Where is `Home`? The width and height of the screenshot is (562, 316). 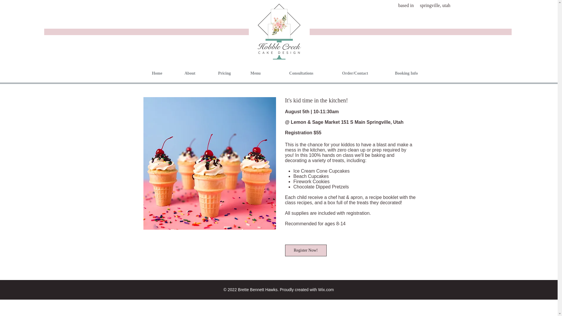 Home is located at coordinates (151, 73).